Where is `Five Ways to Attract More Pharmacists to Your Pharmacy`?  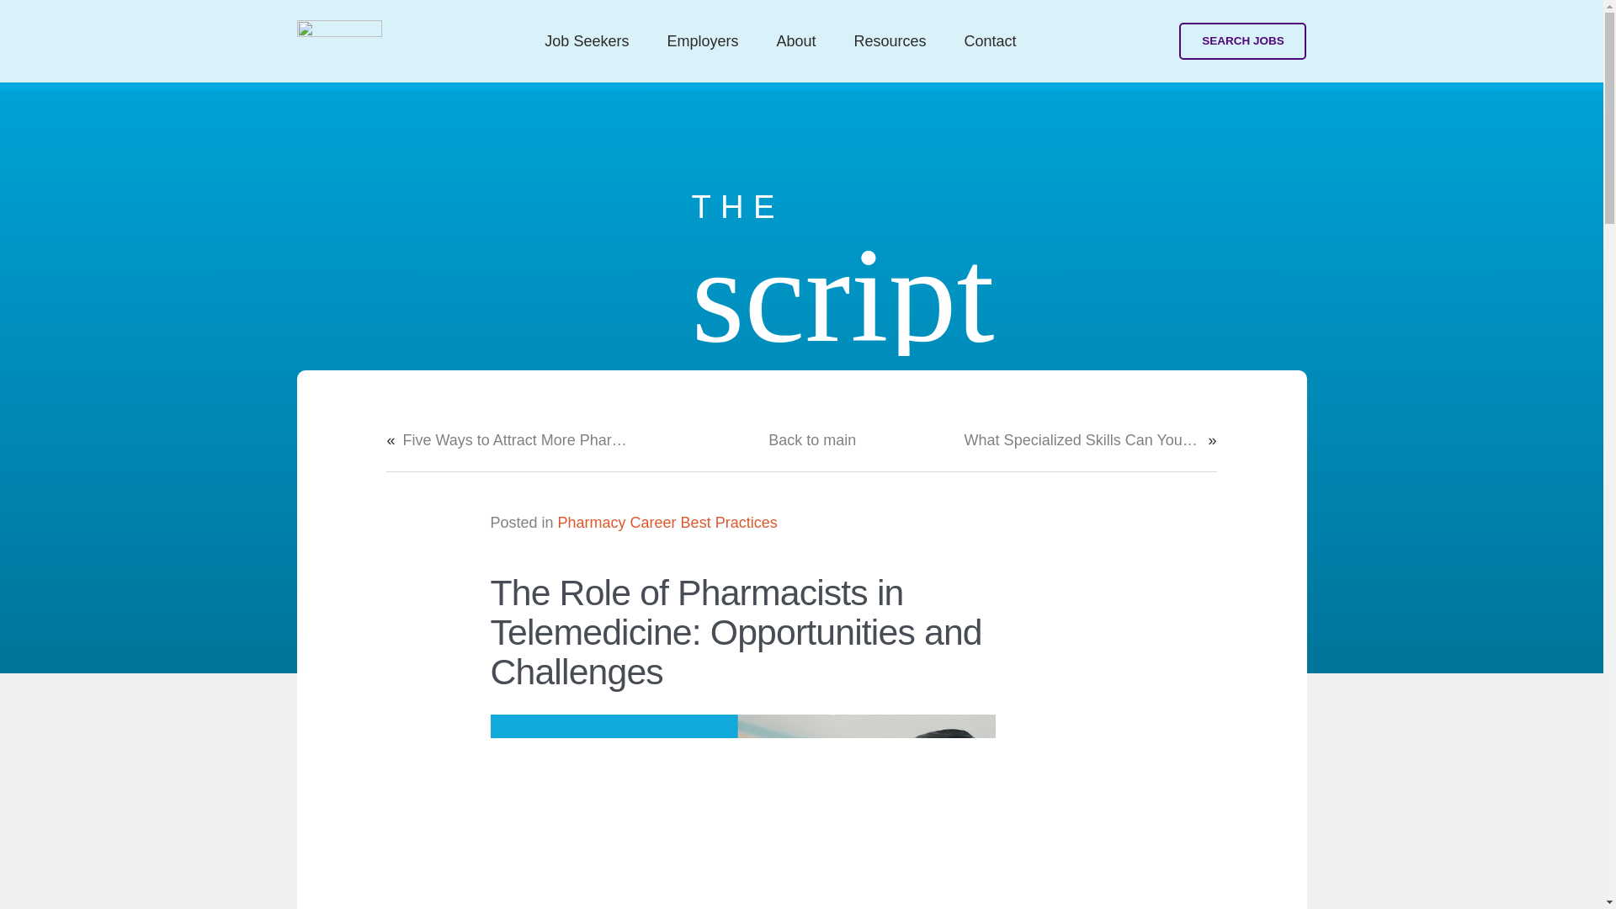 Five Ways to Attract More Pharmacists to Your Pharmacy is located at coordinates (520, 439).